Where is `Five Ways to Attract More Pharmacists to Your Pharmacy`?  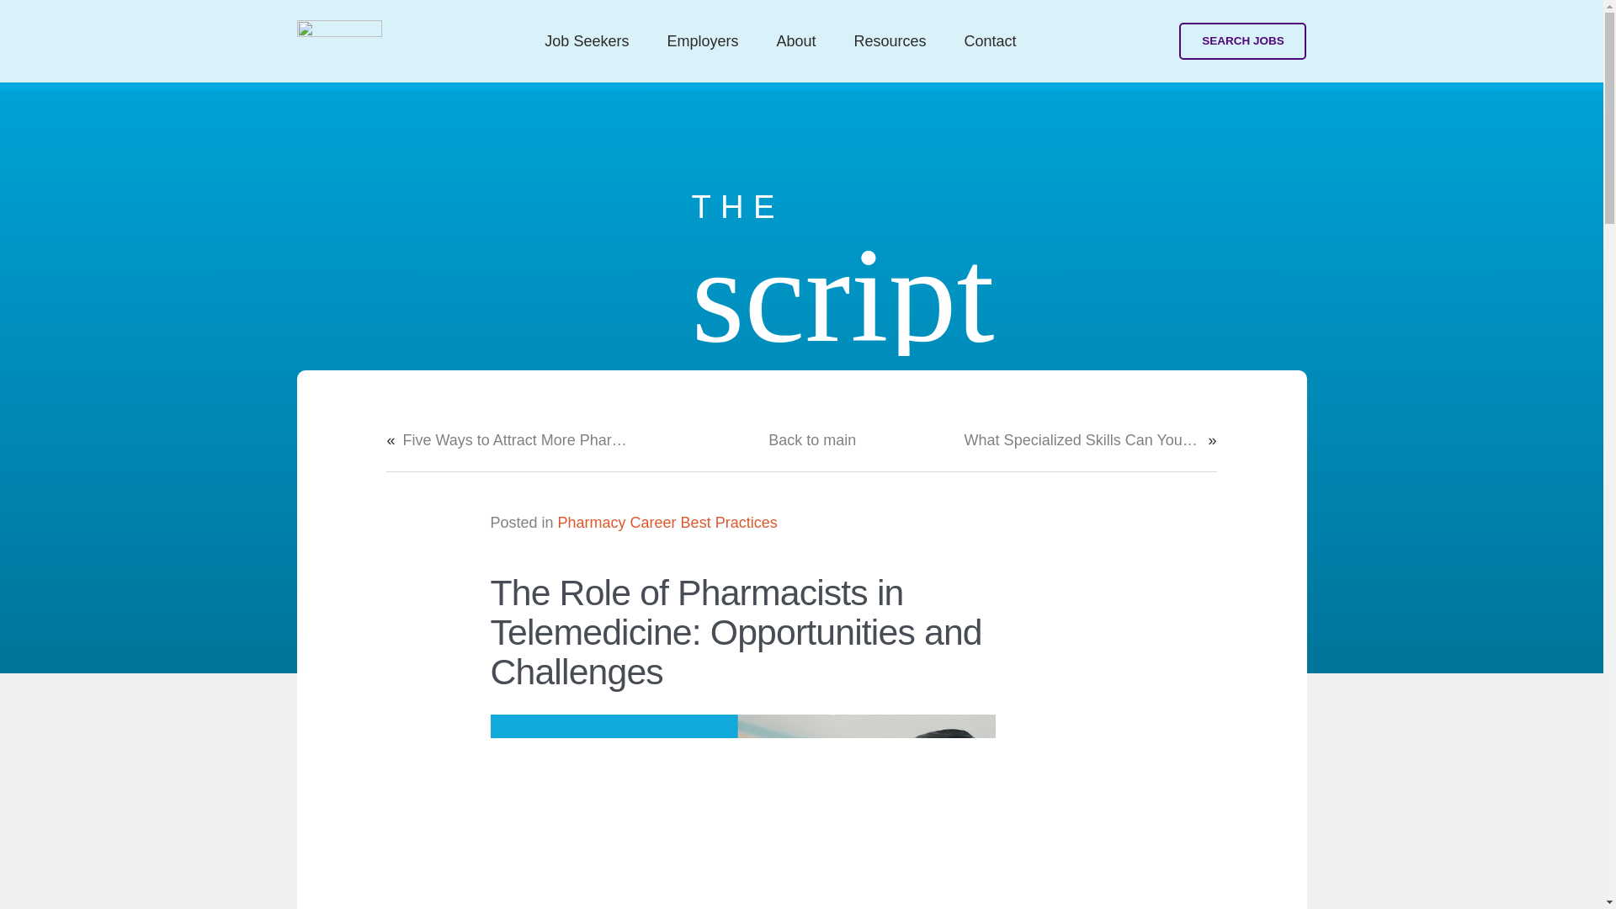 Five Ways to Attract More Pharmacists to Your Pharmacy is located at coordinates (520, 439).